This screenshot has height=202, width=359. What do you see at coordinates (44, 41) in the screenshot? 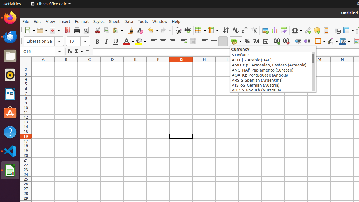
I see `Font Name` at bounding box center [44, 41].